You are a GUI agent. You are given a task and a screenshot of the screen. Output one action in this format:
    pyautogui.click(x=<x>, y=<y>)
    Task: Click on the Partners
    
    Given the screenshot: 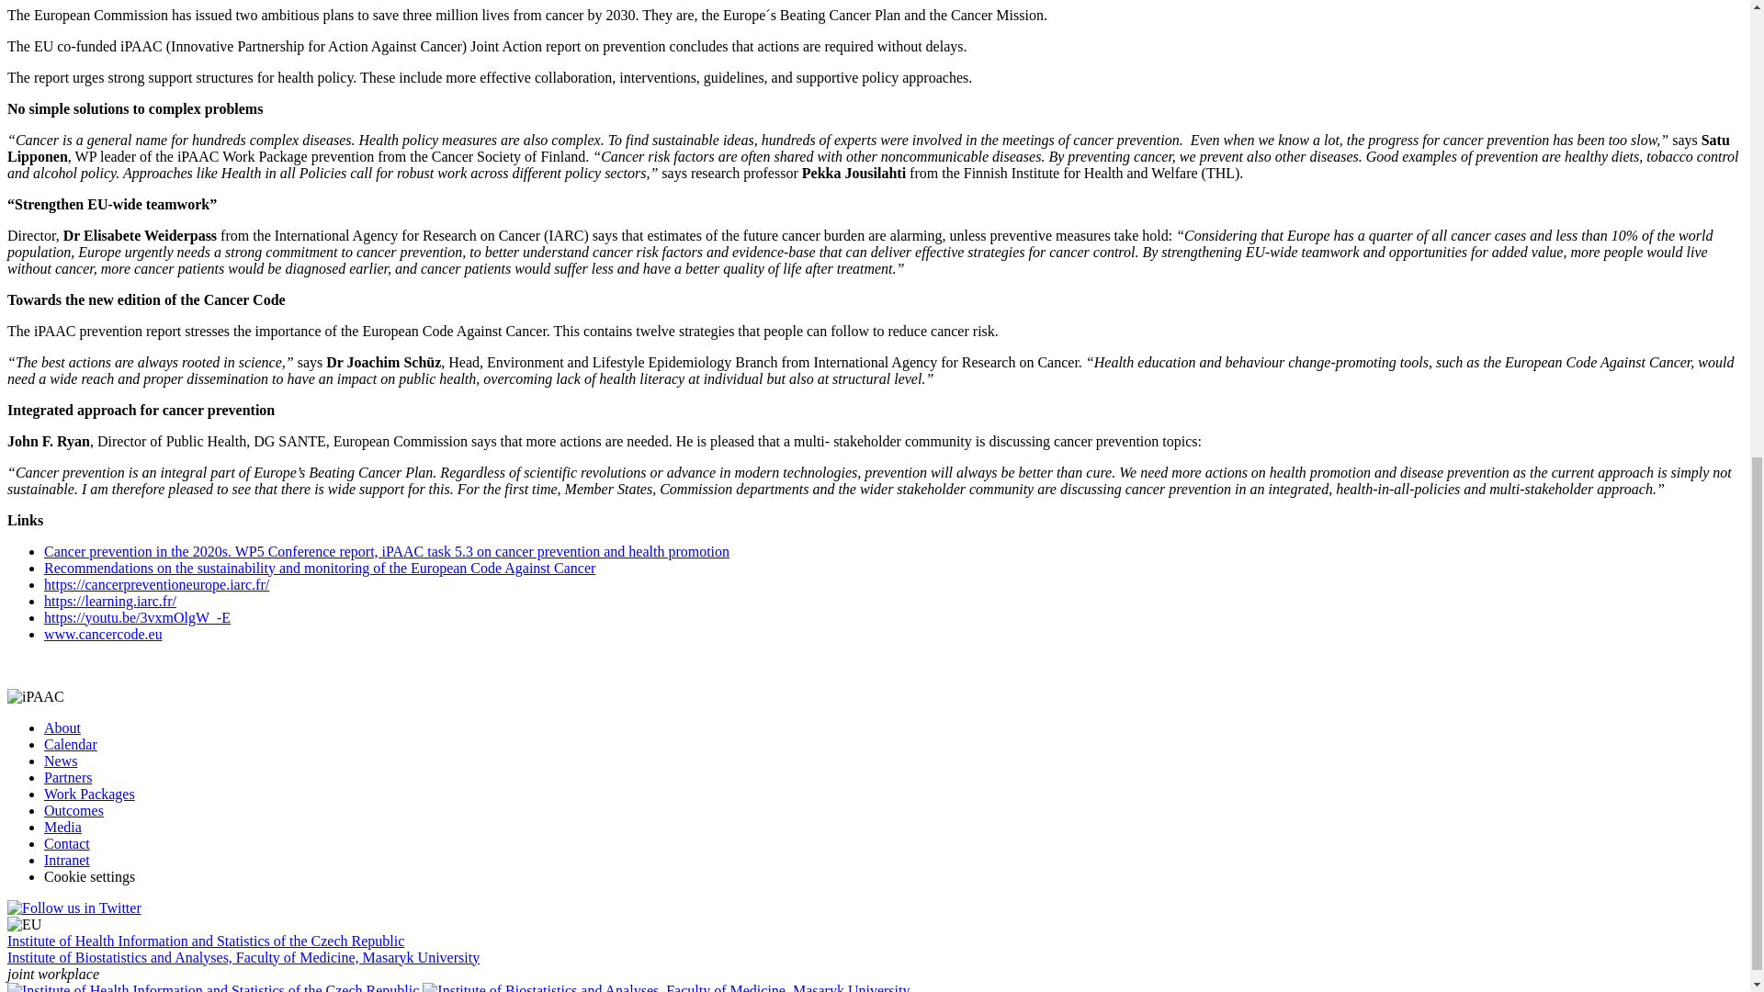 What is the action you would take?
    pyautogui.click(x=68, y=777)
    